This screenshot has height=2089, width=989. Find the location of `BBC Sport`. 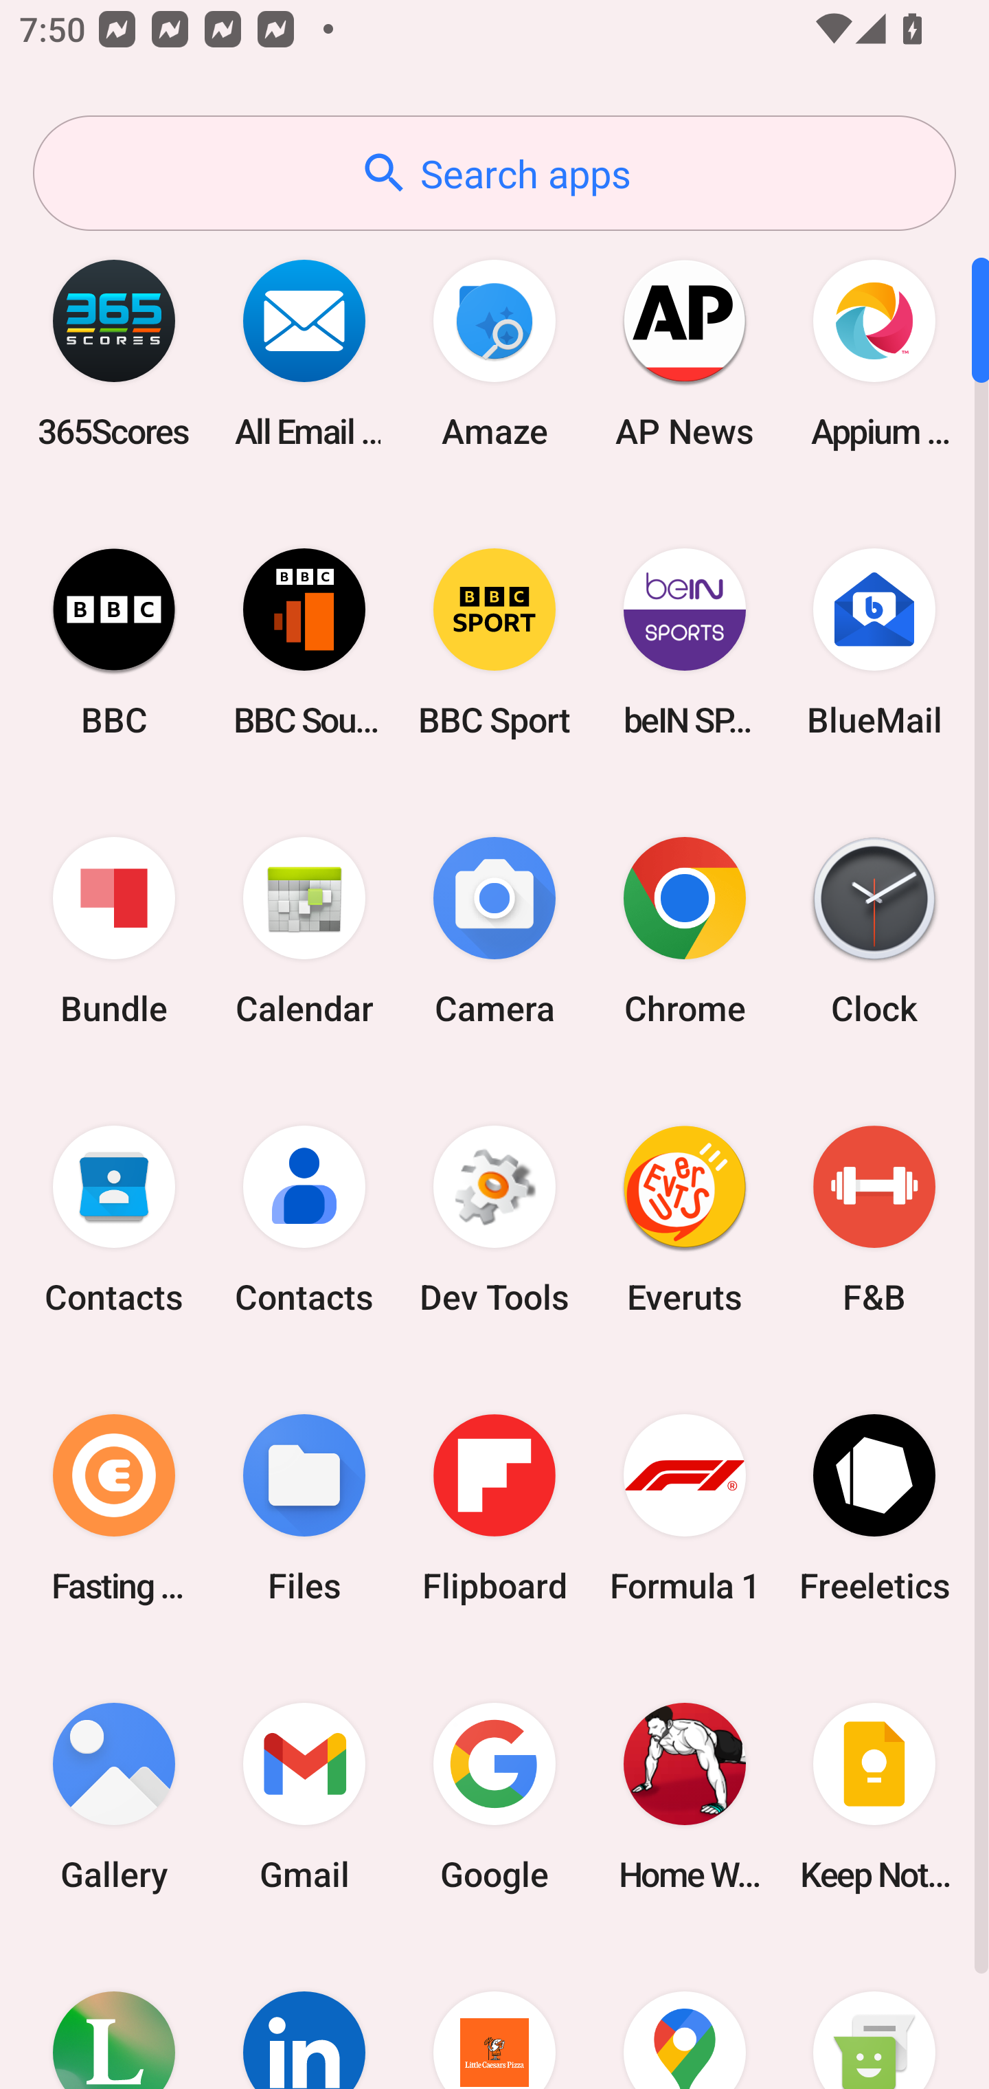

BBC Sport is located at coordinates (494, 642).